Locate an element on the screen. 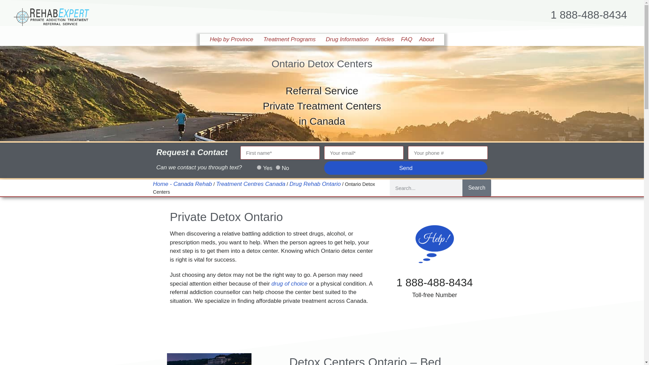  About is located at coordinates (427, 39).